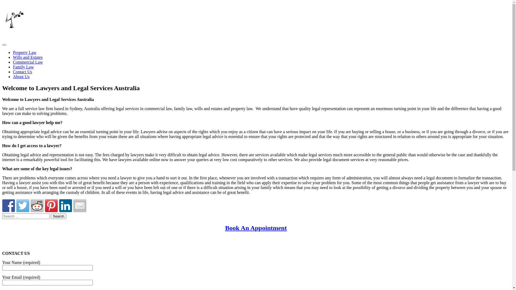 The image size is (516, 290). Describe the element at coordinates (25, 52) in the screenshot. I see `Property Law` at that location.